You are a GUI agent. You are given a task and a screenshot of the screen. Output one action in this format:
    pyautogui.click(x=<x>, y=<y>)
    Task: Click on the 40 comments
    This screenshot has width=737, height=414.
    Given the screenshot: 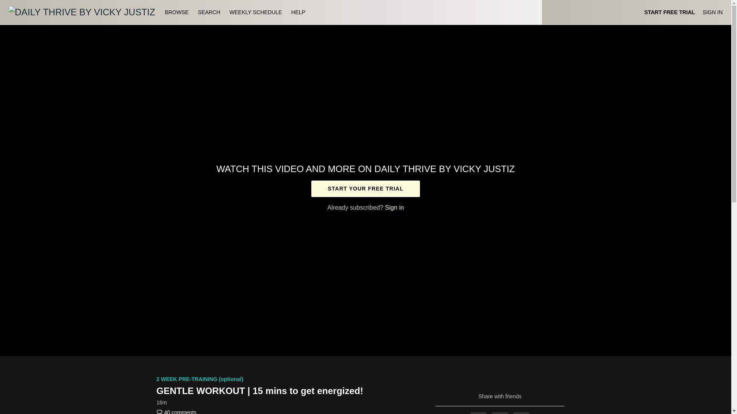 What is the action you would take?
    pyautogui.click(x=177, y=412)
    